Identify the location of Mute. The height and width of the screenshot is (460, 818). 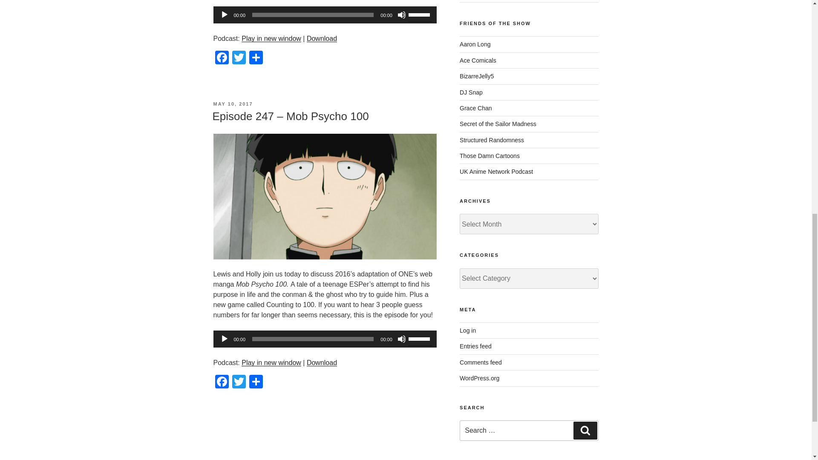
(401, 14).